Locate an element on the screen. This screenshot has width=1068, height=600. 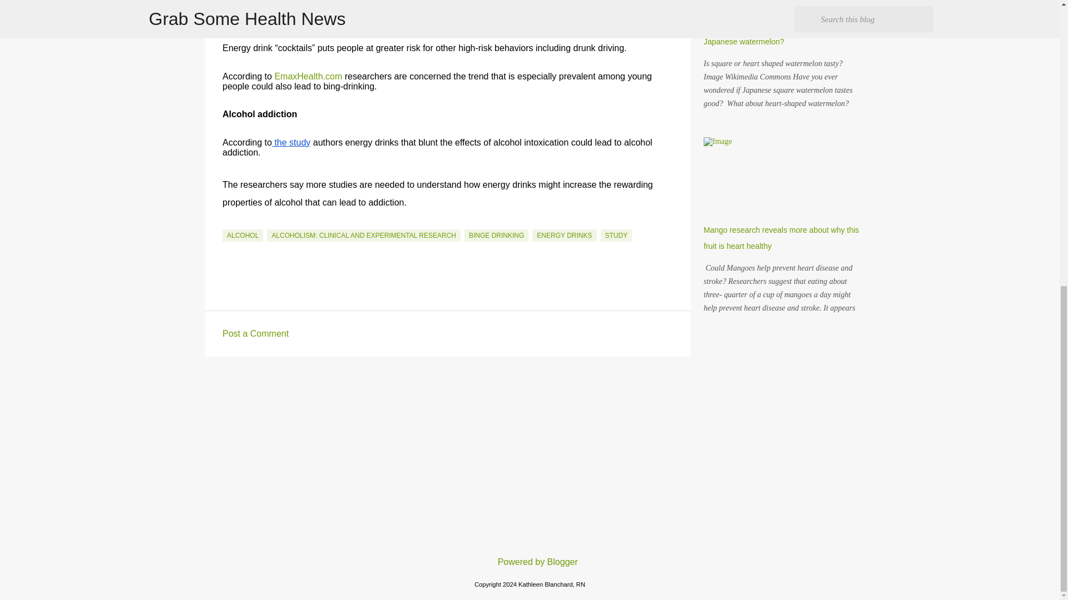
Email Post is located at coordinates (229, 223).